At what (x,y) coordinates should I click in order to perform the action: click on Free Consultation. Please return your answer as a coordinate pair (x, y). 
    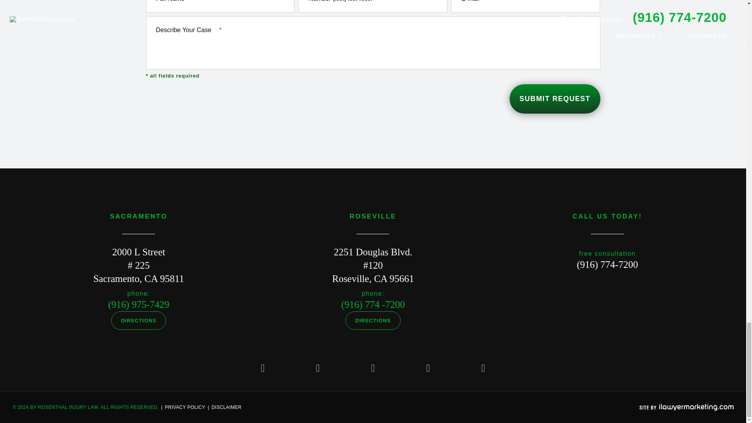
    Looking at the image, I should click on (607, 265).